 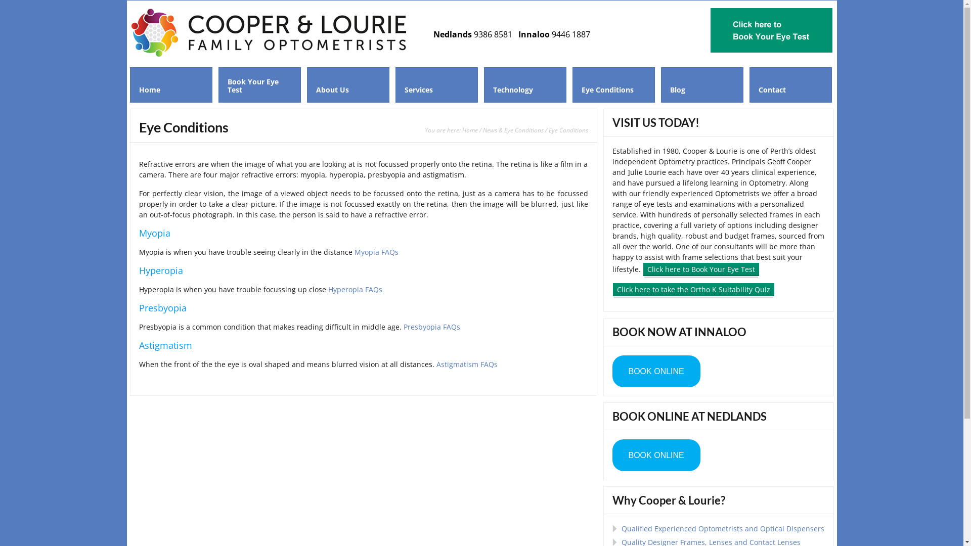 I want to click on Blog, so click(x=702, y=85).